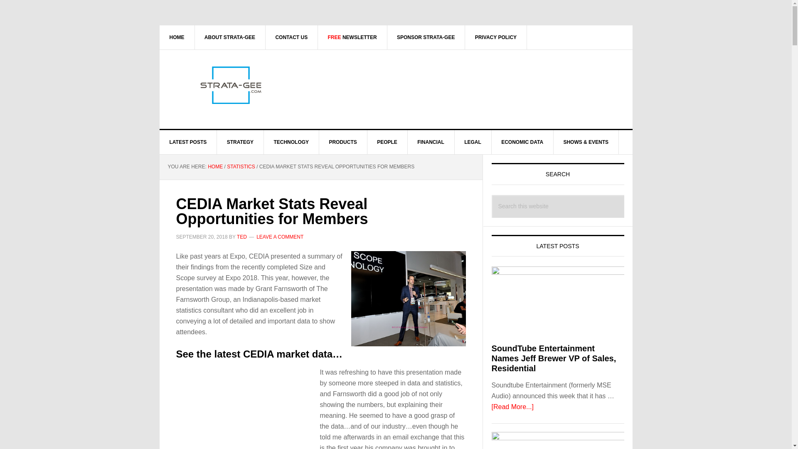  What do you see at coordinates (496, 37) in the screenshot?
I see `PRIVACY POLICY` at bounding box center [496, 37].